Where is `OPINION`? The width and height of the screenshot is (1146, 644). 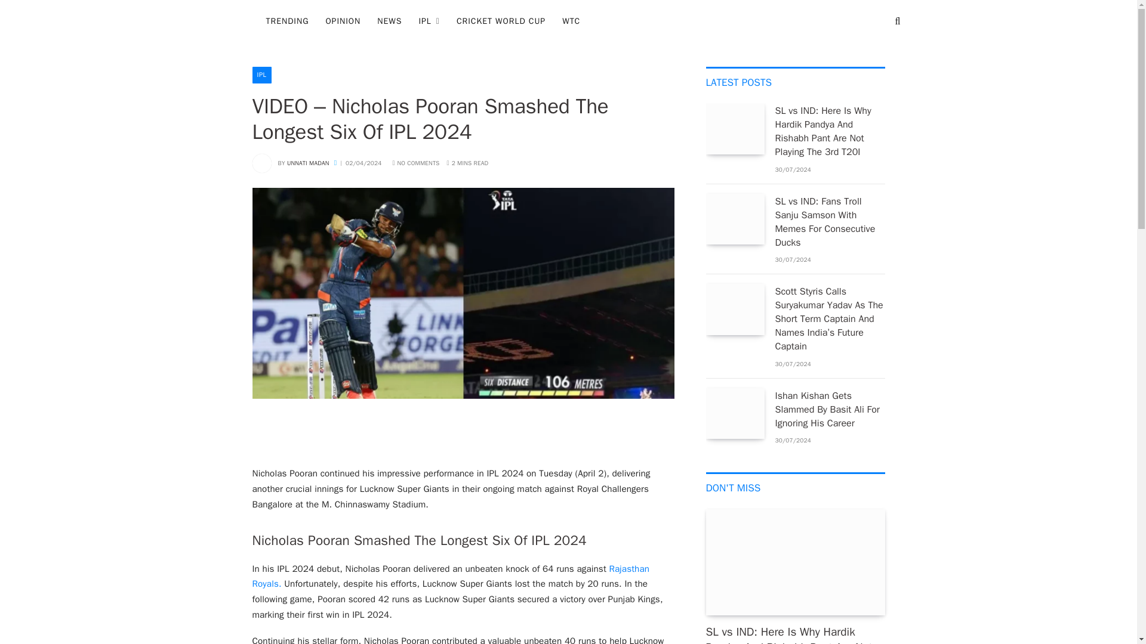 OPINION is located at coordinates (343, 21).